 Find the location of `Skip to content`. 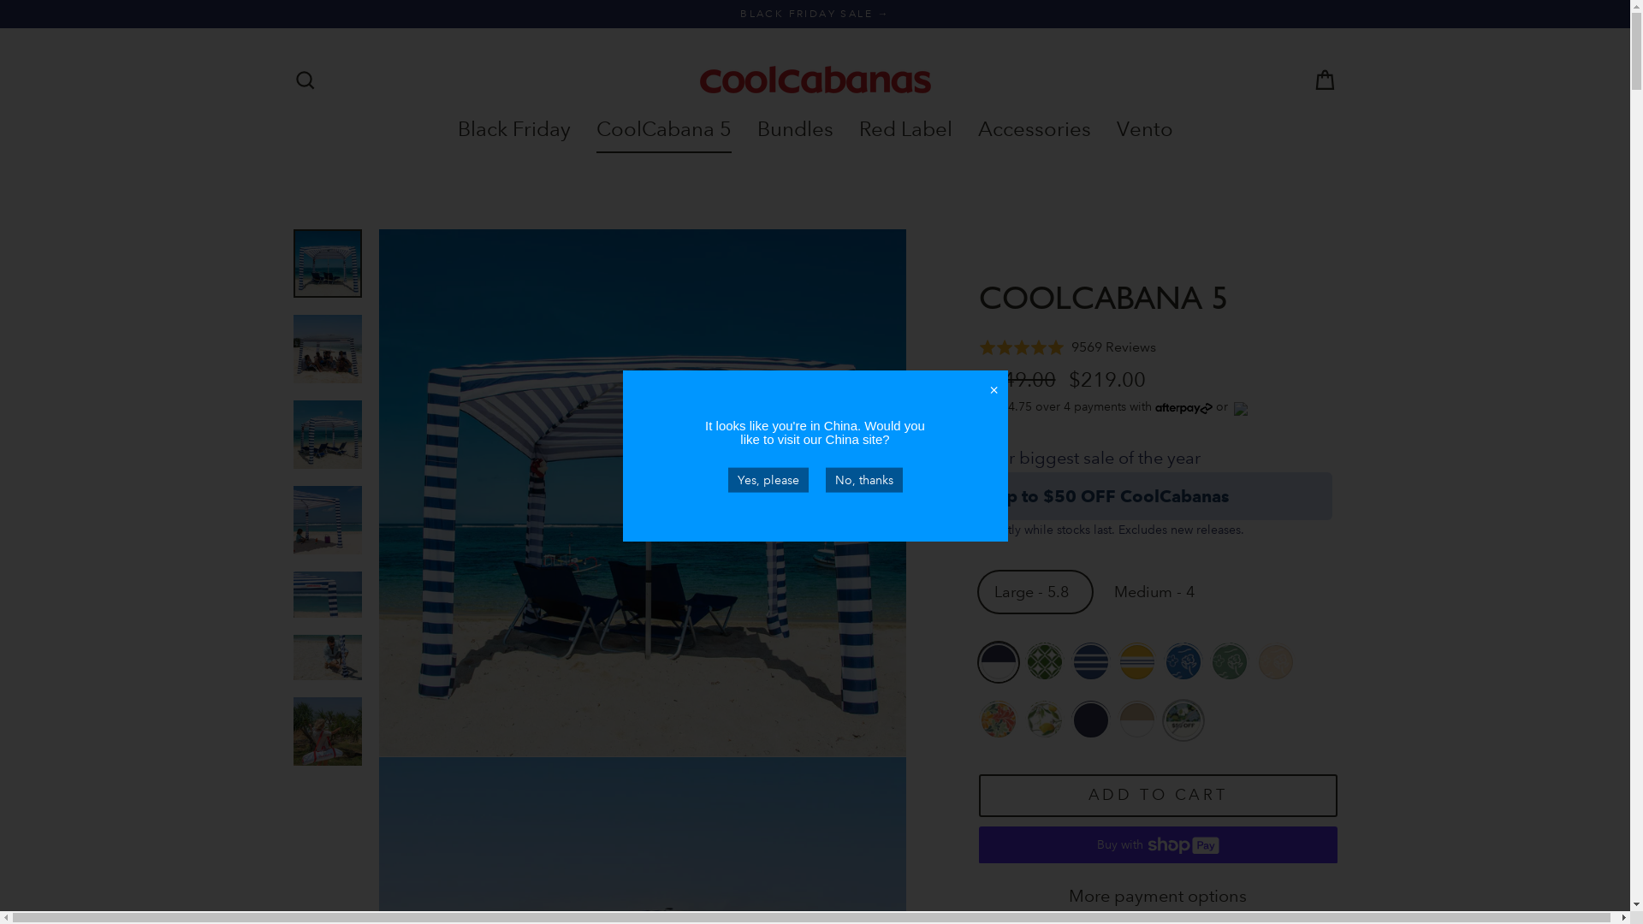

Skip to content is located at coordinates (0, 0).